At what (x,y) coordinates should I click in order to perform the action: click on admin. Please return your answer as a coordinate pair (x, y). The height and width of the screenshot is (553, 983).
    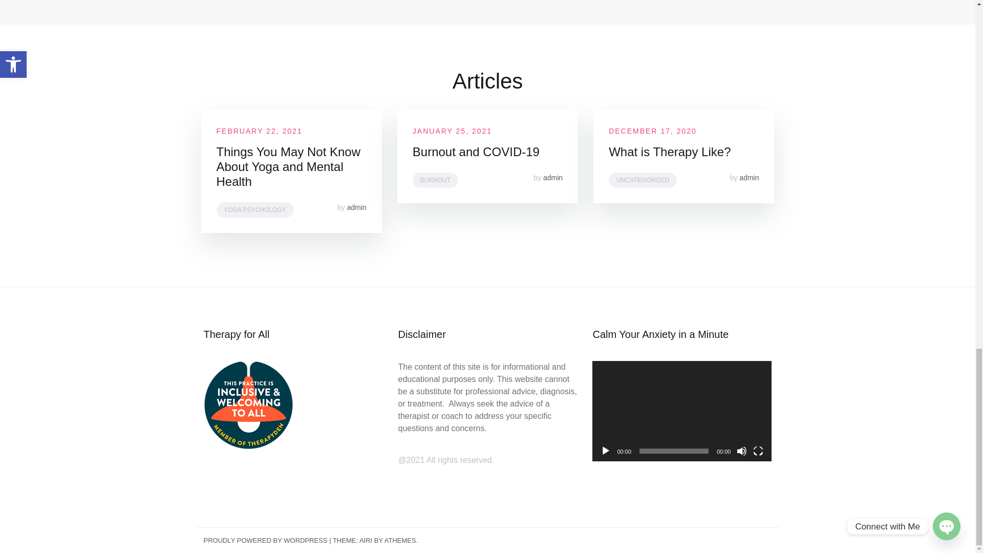
    Looking at the image, I should click on (356, 207).